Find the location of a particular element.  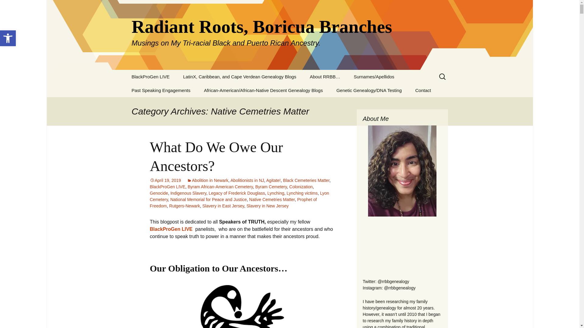

Colonization is located at coordinates (240, 77).